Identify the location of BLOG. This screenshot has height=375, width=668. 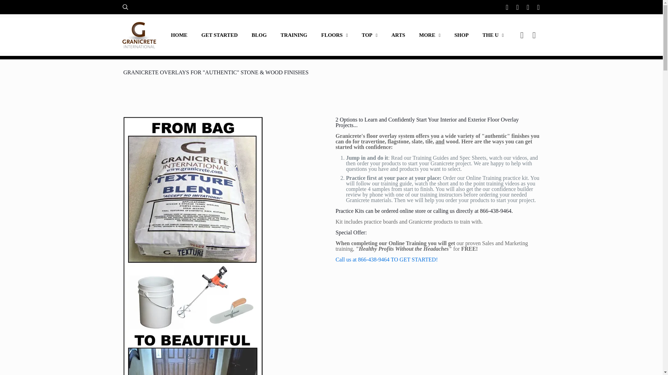
(259, 35).